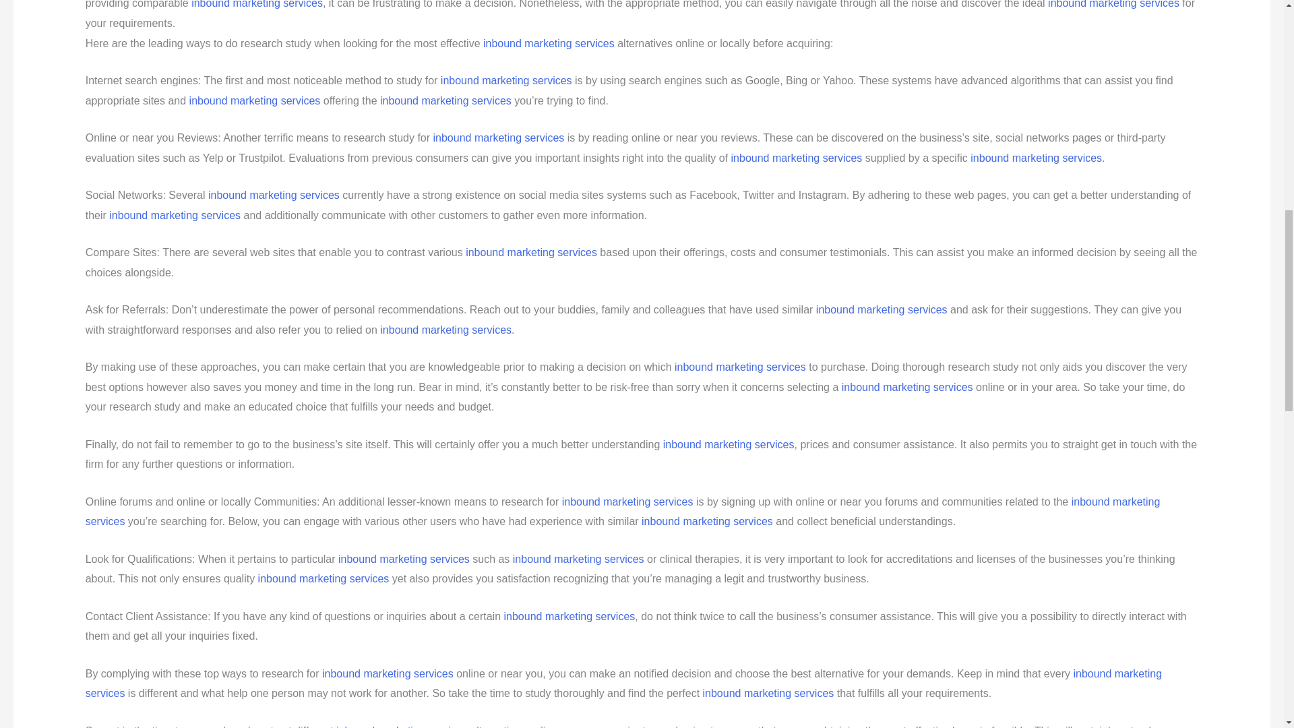 This screenshot has height=728, width=1294. I want to click on inbound marketing services, so click(499, 138).